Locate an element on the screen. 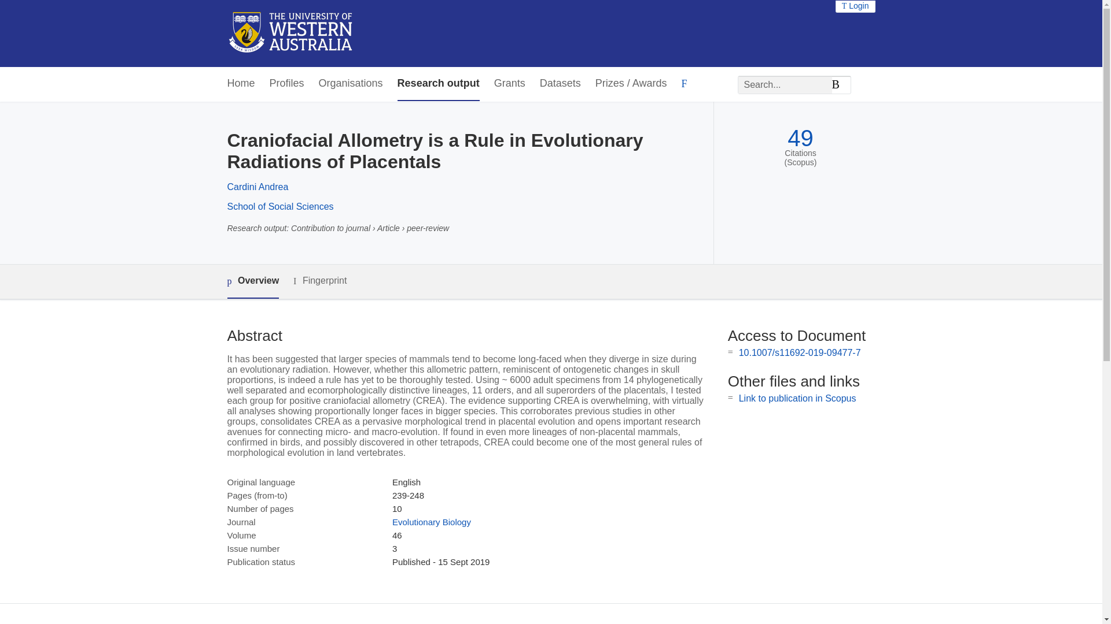 Image resolution: width=1111 pixels, height=624 pixels. Home is located at coordinates (240, 83).